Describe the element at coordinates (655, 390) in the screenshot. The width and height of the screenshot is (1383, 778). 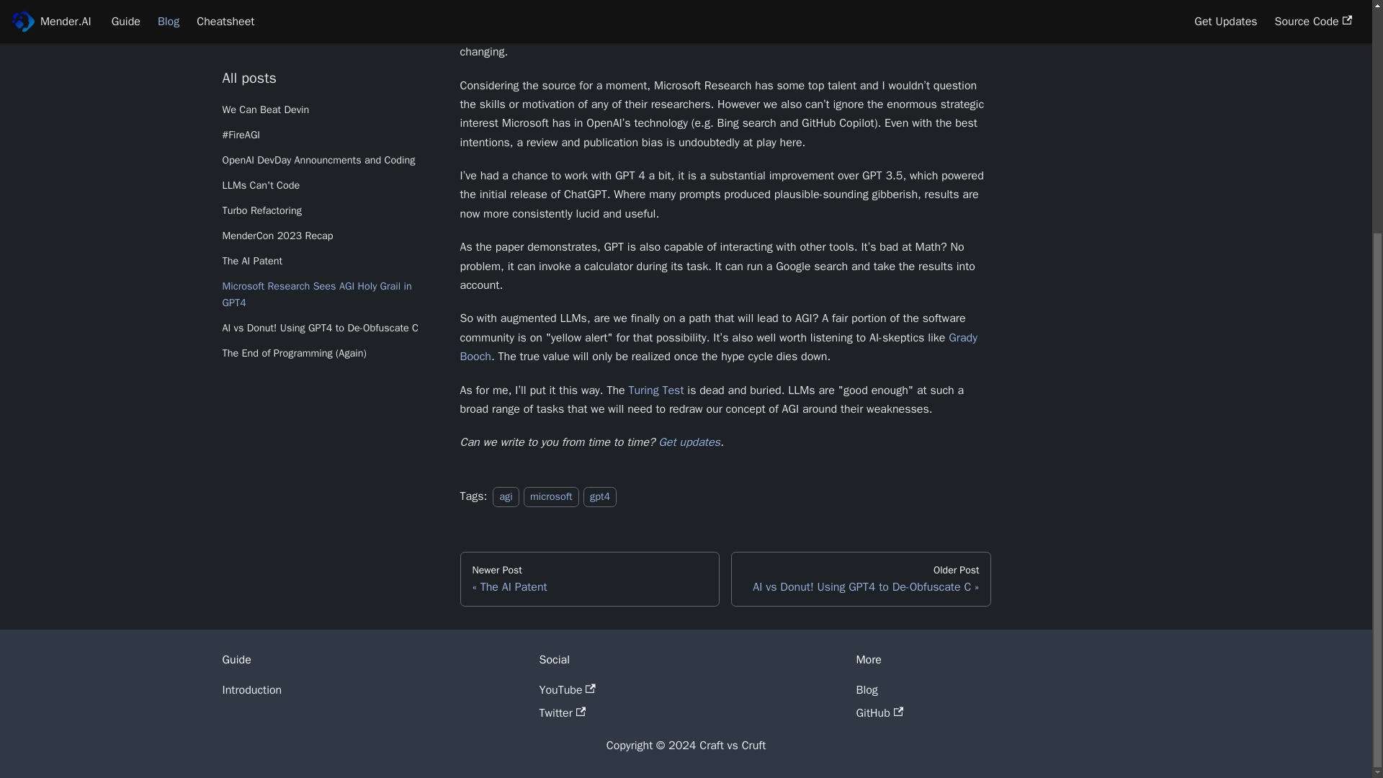
I see `gpt4` at that location.